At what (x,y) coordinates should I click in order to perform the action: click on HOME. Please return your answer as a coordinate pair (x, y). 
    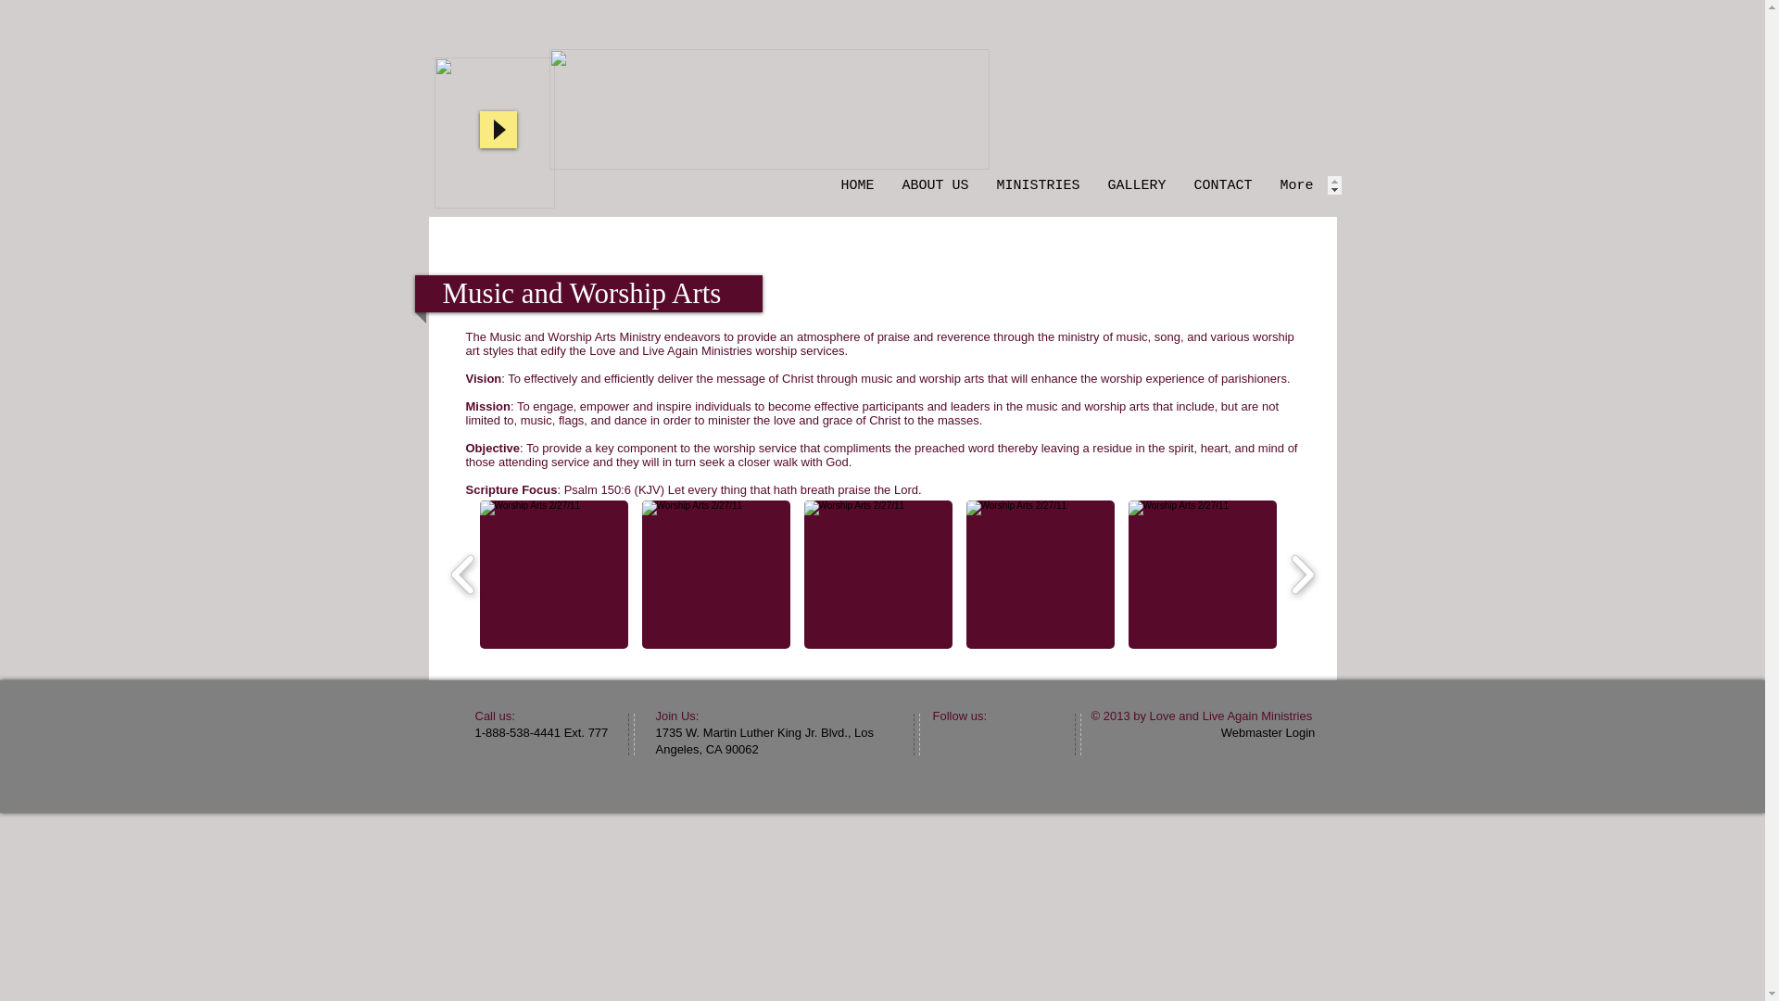
    Looking at the image, I should click on (857, 185).